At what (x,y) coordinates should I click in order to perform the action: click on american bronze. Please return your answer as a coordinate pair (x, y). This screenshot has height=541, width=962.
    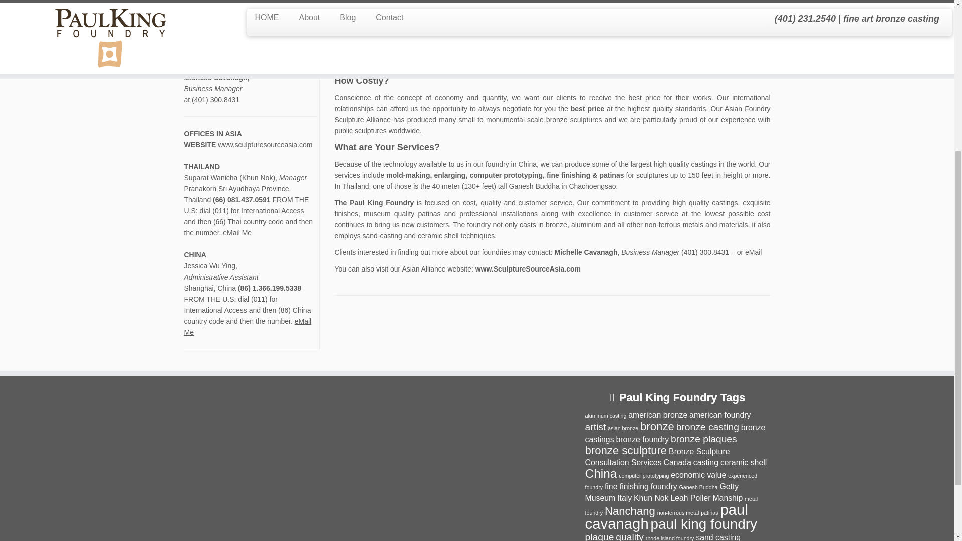
    Looking at the image, I should click on (657, 415).